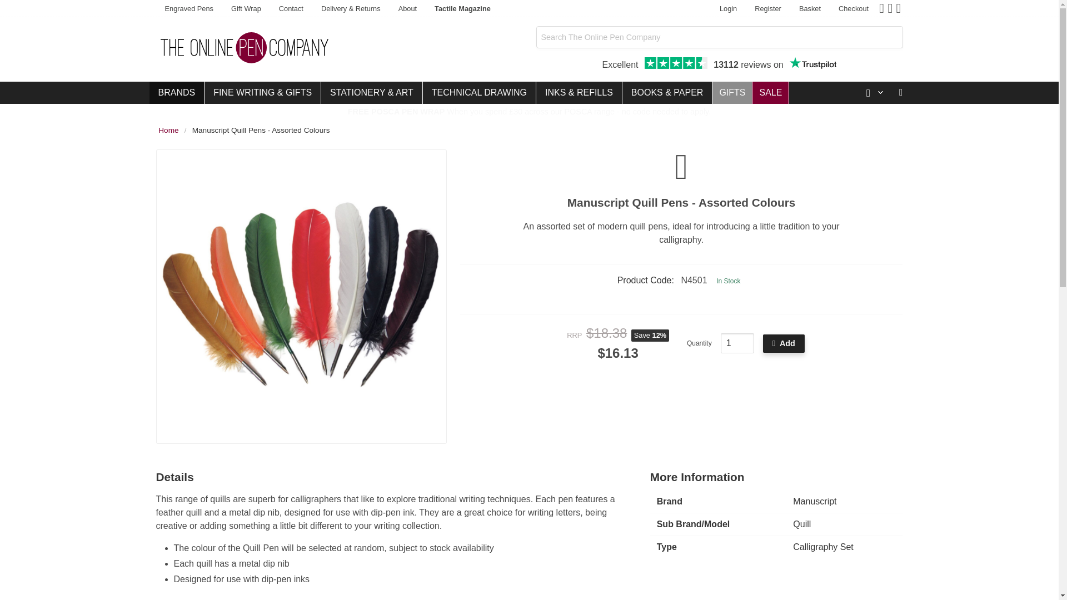  Describe the element at coordinates (810, 9) in the screenshot. I see `Login` at that location.